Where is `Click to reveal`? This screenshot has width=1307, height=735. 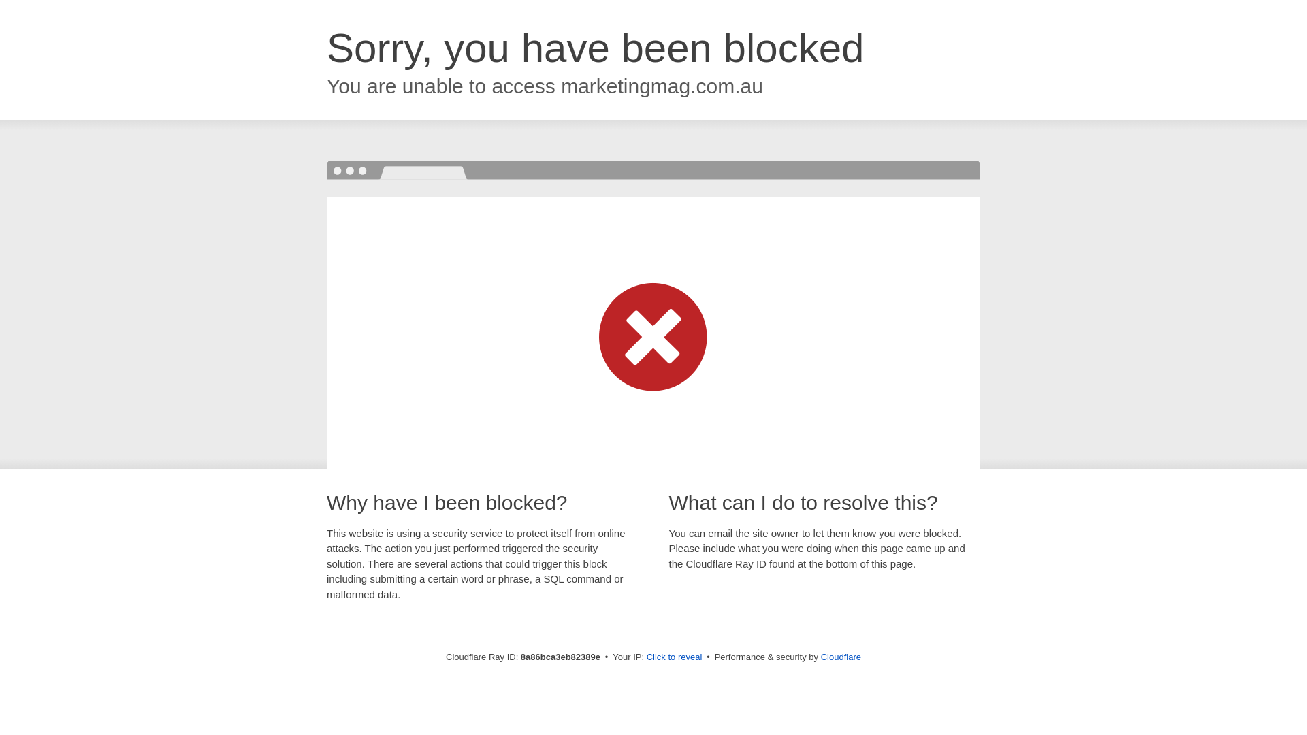
Click to reveal is located at coordinates (675, 657).